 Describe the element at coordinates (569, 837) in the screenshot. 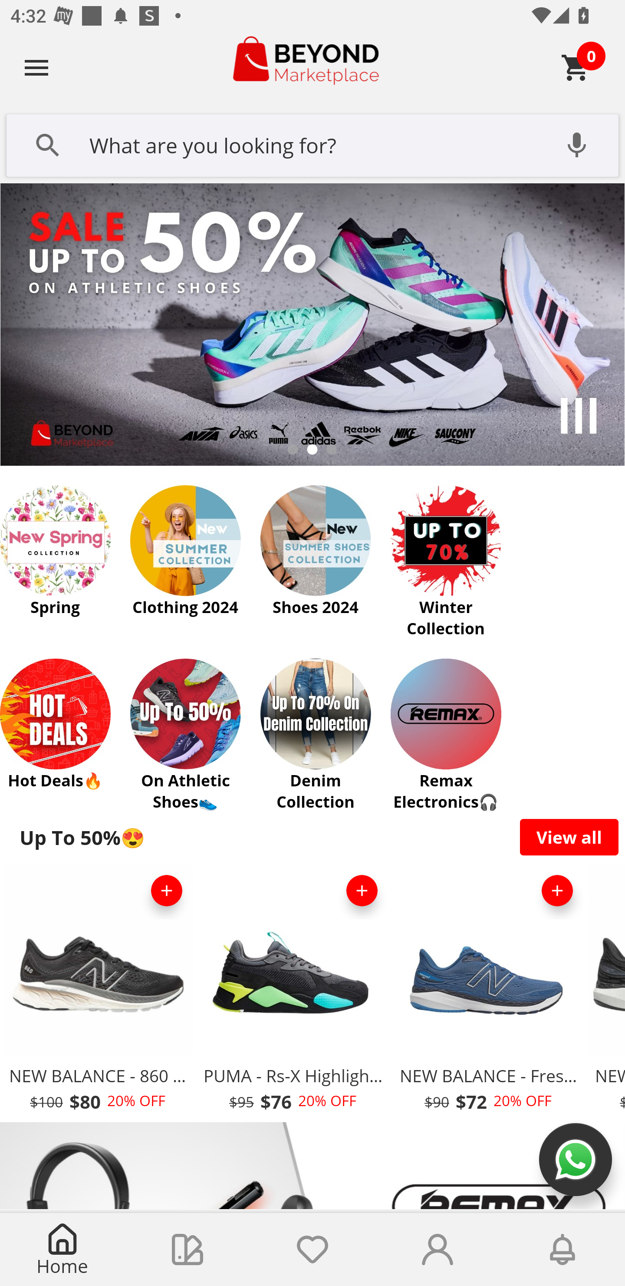

I see `View all` at that location.